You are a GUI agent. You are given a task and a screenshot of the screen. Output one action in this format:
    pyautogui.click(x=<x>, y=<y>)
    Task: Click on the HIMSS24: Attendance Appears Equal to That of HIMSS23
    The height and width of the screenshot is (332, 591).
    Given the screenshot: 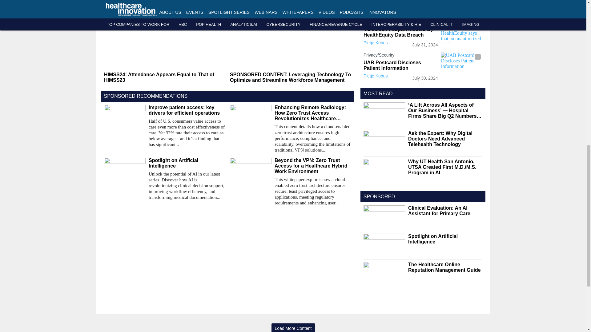 What is the action you would take?
    pyautogui.click(x=164, y=77)
    